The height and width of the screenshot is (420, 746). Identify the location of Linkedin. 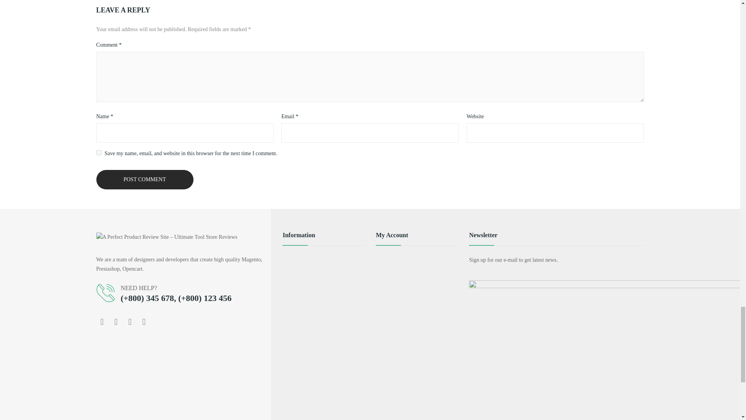
(144, 322).